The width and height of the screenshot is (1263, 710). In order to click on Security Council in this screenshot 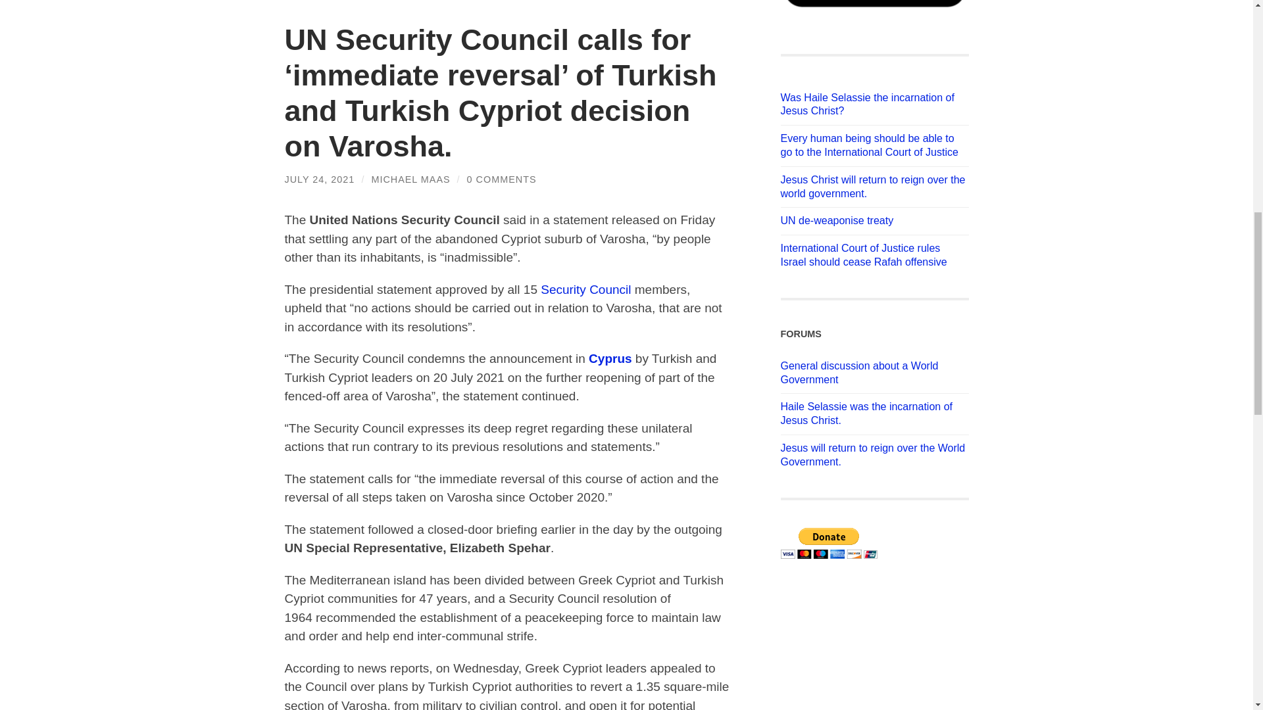, I will do `click(585, 289)`.